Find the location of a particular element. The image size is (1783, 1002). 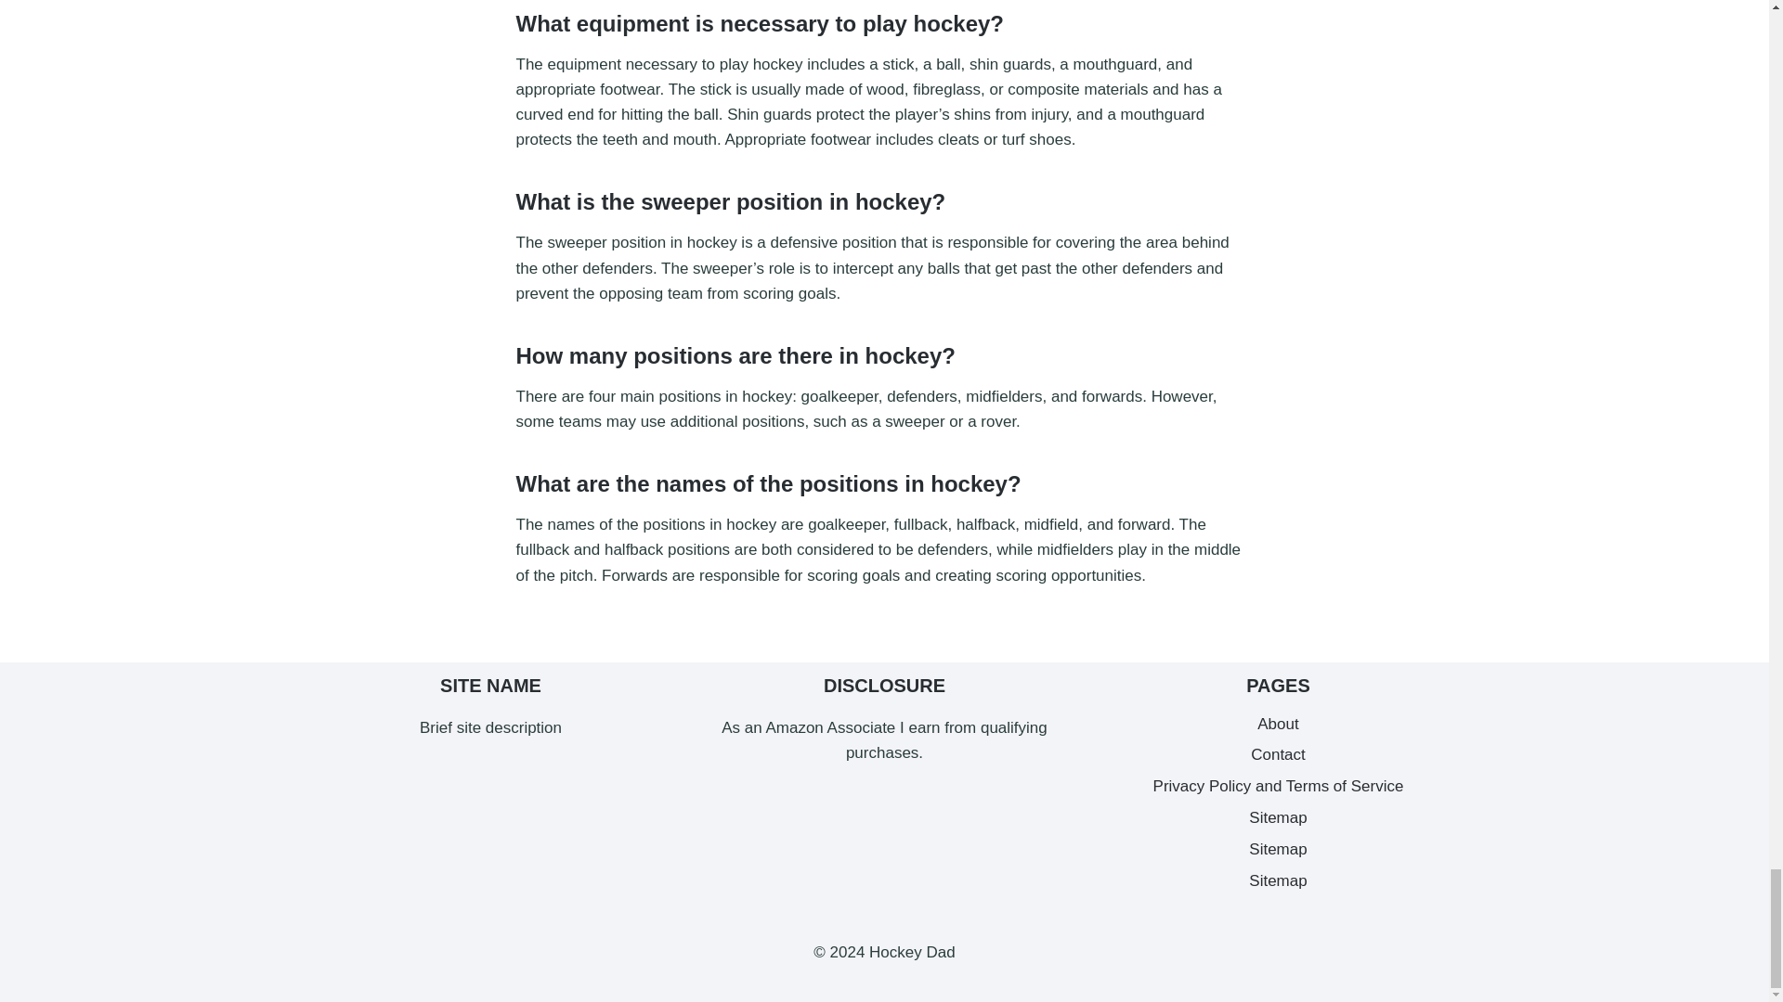

Sitemap is located at coordinates (1279, 850).